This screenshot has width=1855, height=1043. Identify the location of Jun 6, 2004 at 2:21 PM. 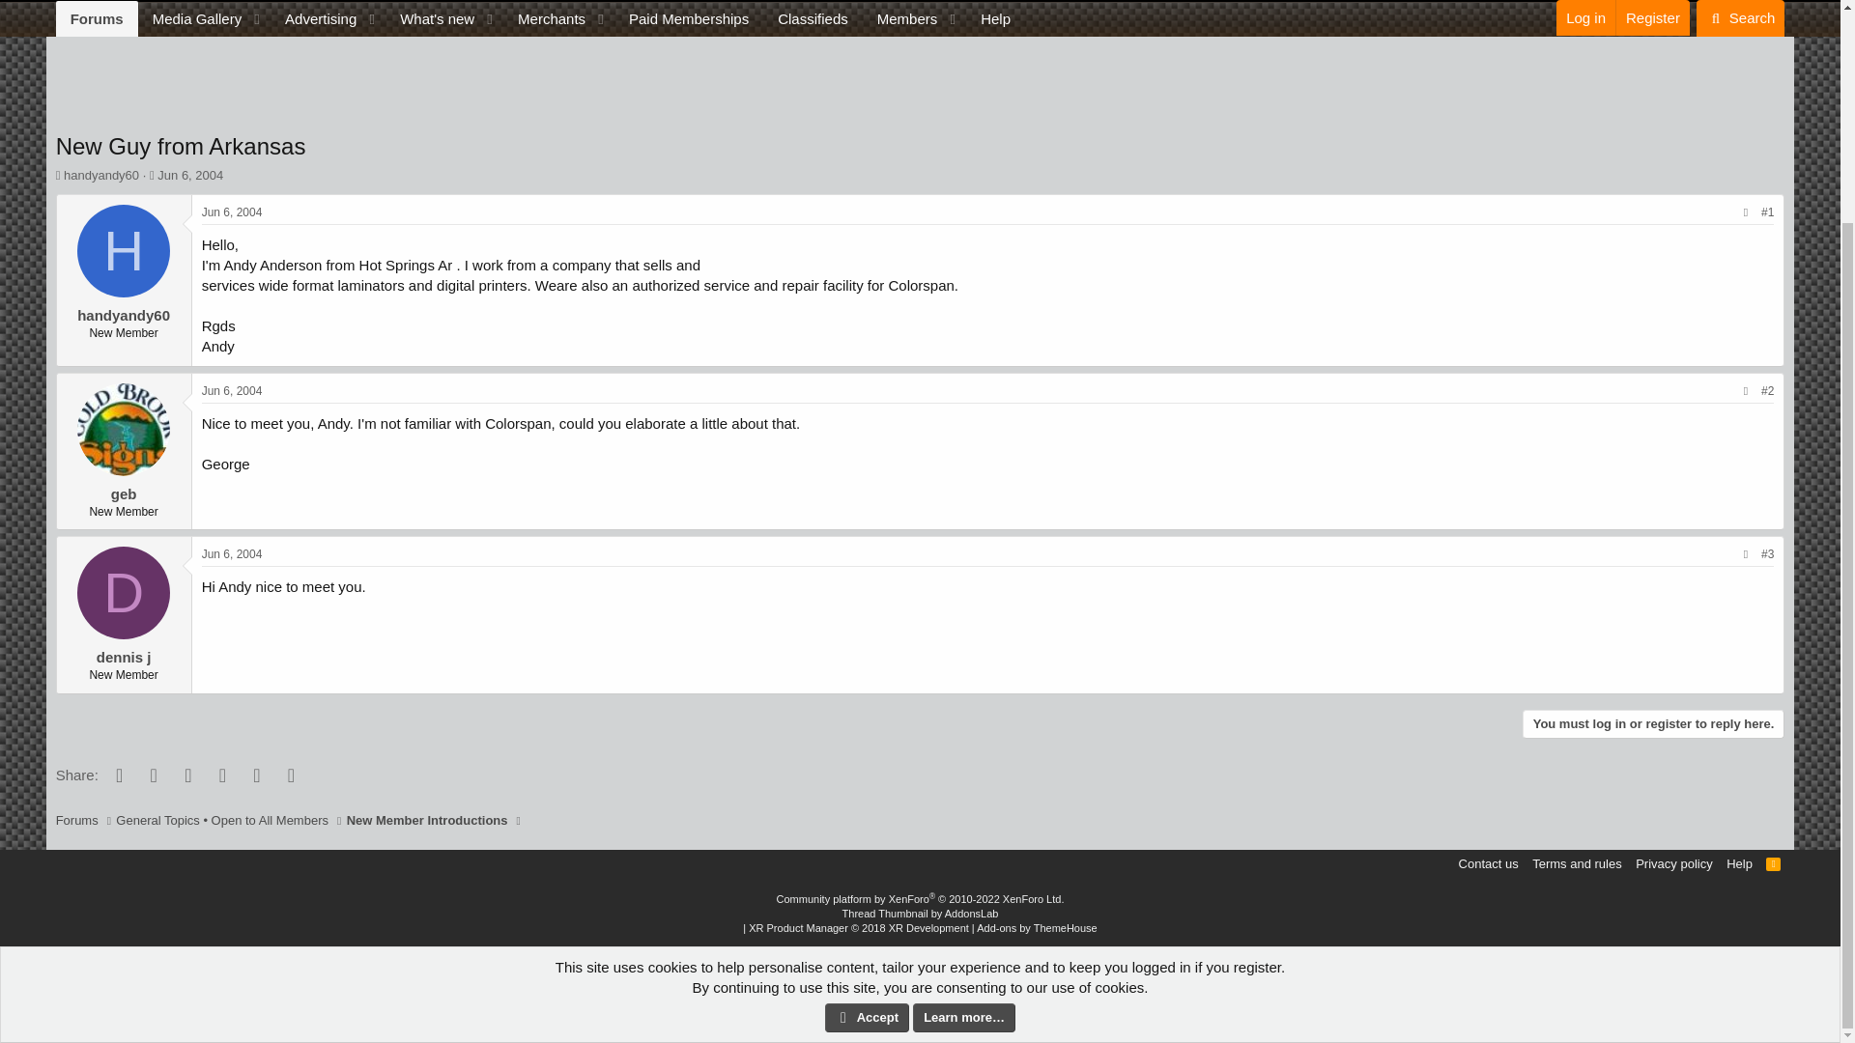
(189, 175).